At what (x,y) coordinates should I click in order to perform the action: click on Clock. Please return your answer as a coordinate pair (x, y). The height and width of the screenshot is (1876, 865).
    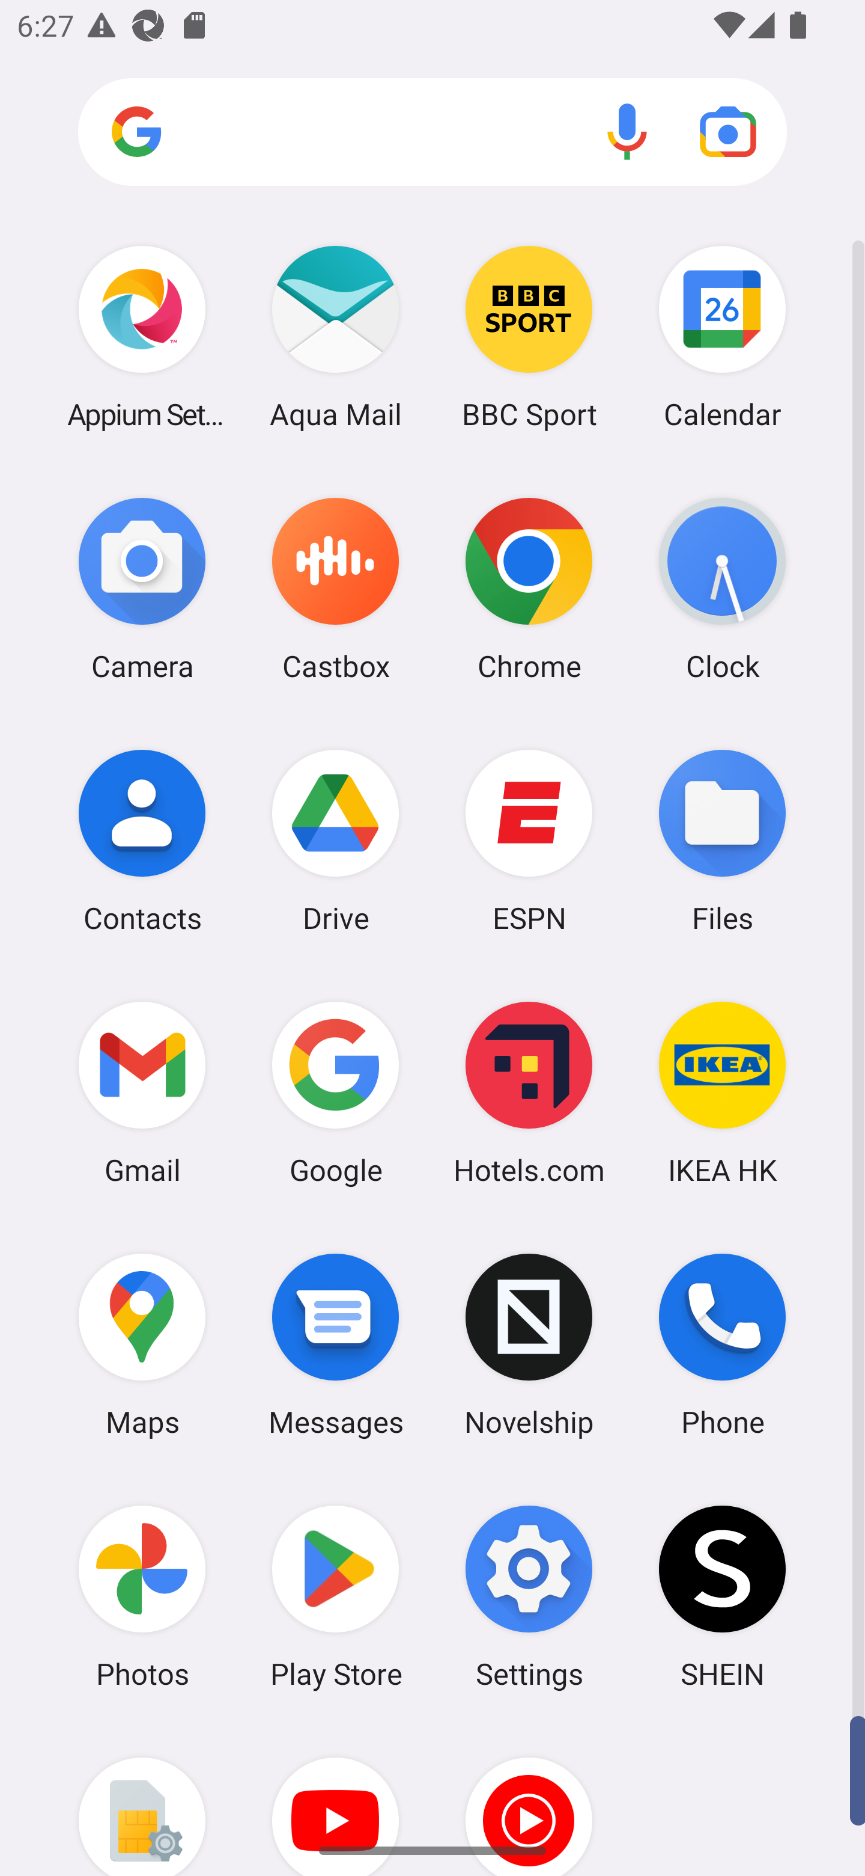
    Looking at the image, I should click on (722, 589).